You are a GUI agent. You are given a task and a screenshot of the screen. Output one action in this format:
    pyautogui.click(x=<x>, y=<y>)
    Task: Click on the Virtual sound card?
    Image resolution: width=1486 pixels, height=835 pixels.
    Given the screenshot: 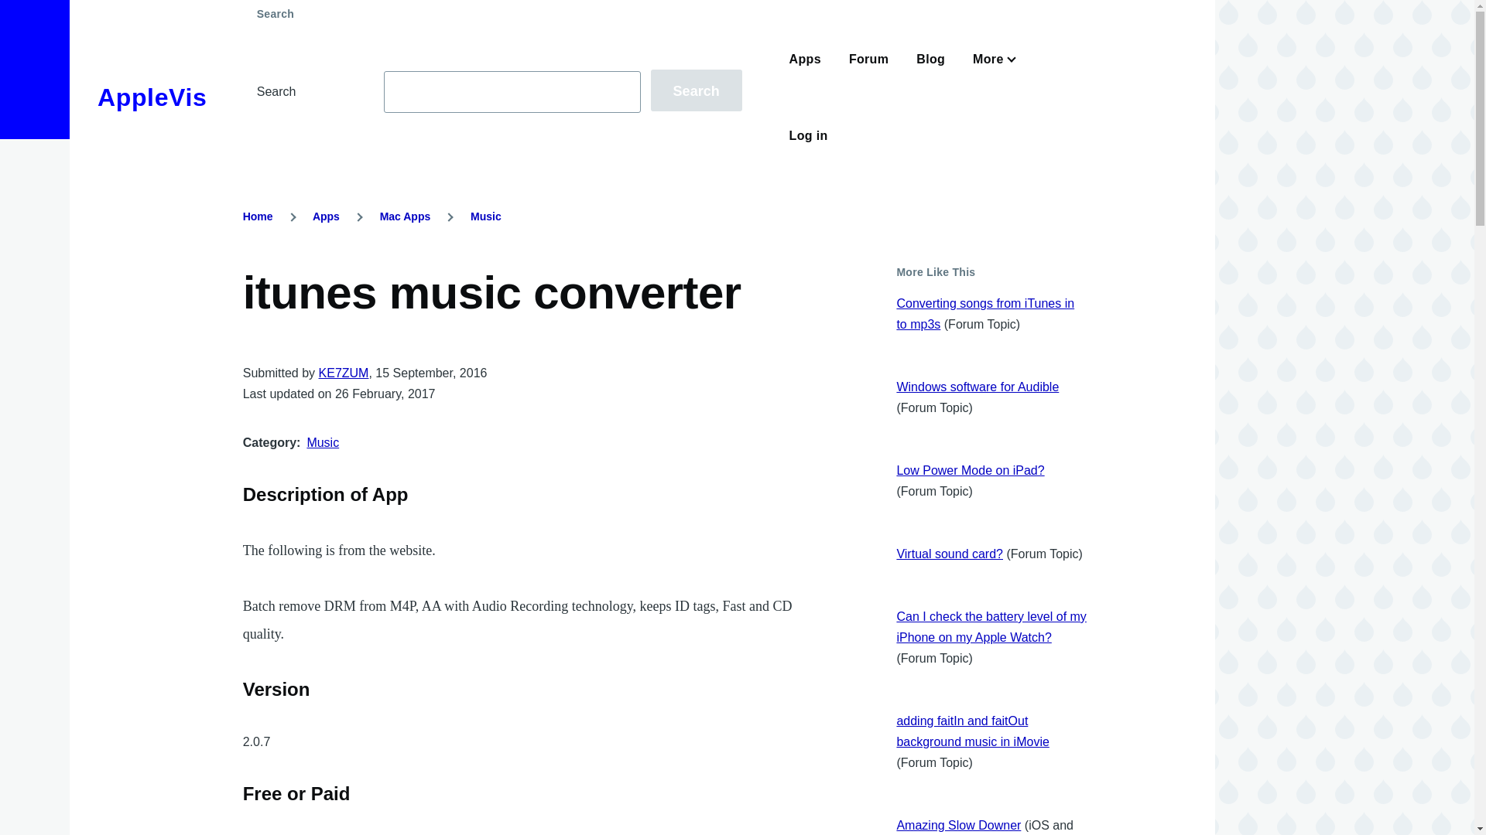 What is the action you would take?
    pyautogui.click(x=949, y=554)
    